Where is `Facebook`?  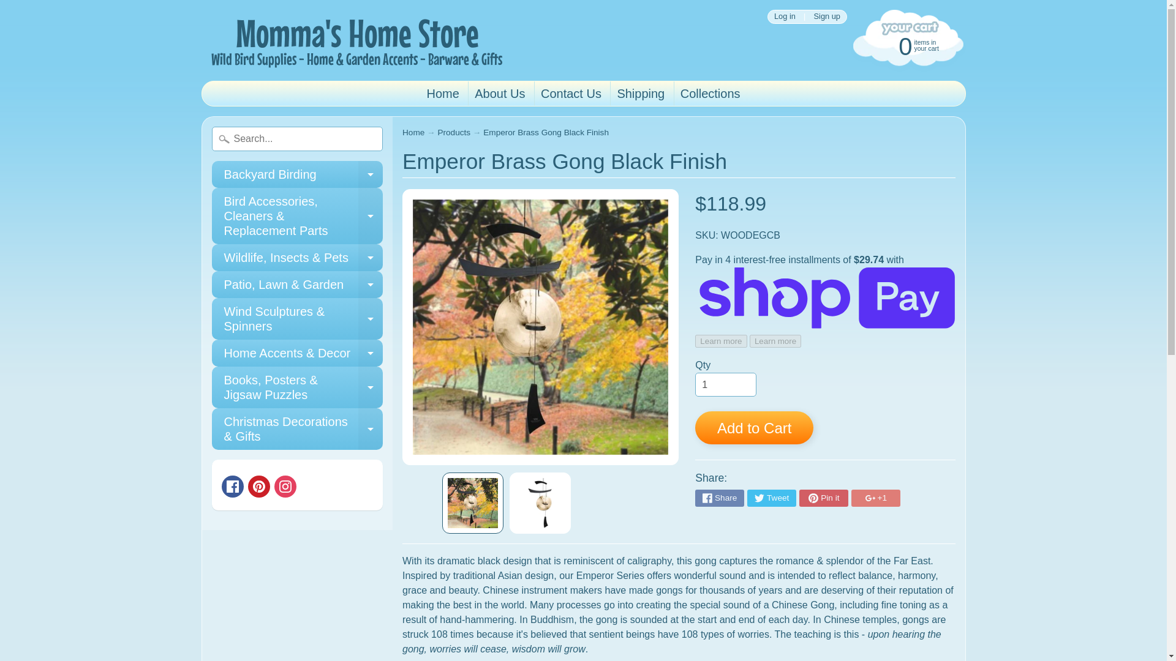 Facebook is located at coordinates (540, 503).